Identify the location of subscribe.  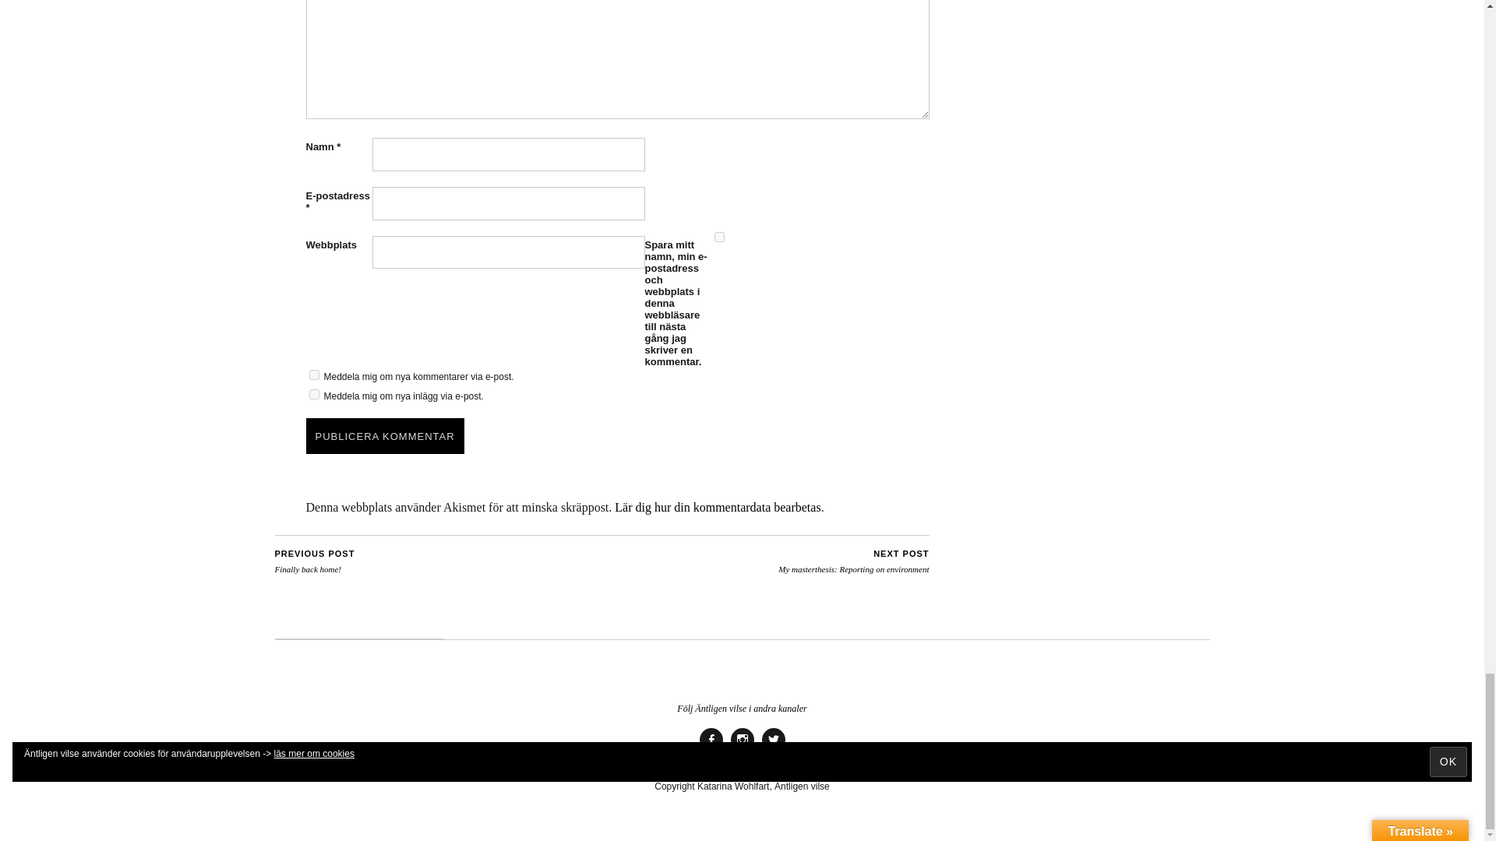
(313, 394).